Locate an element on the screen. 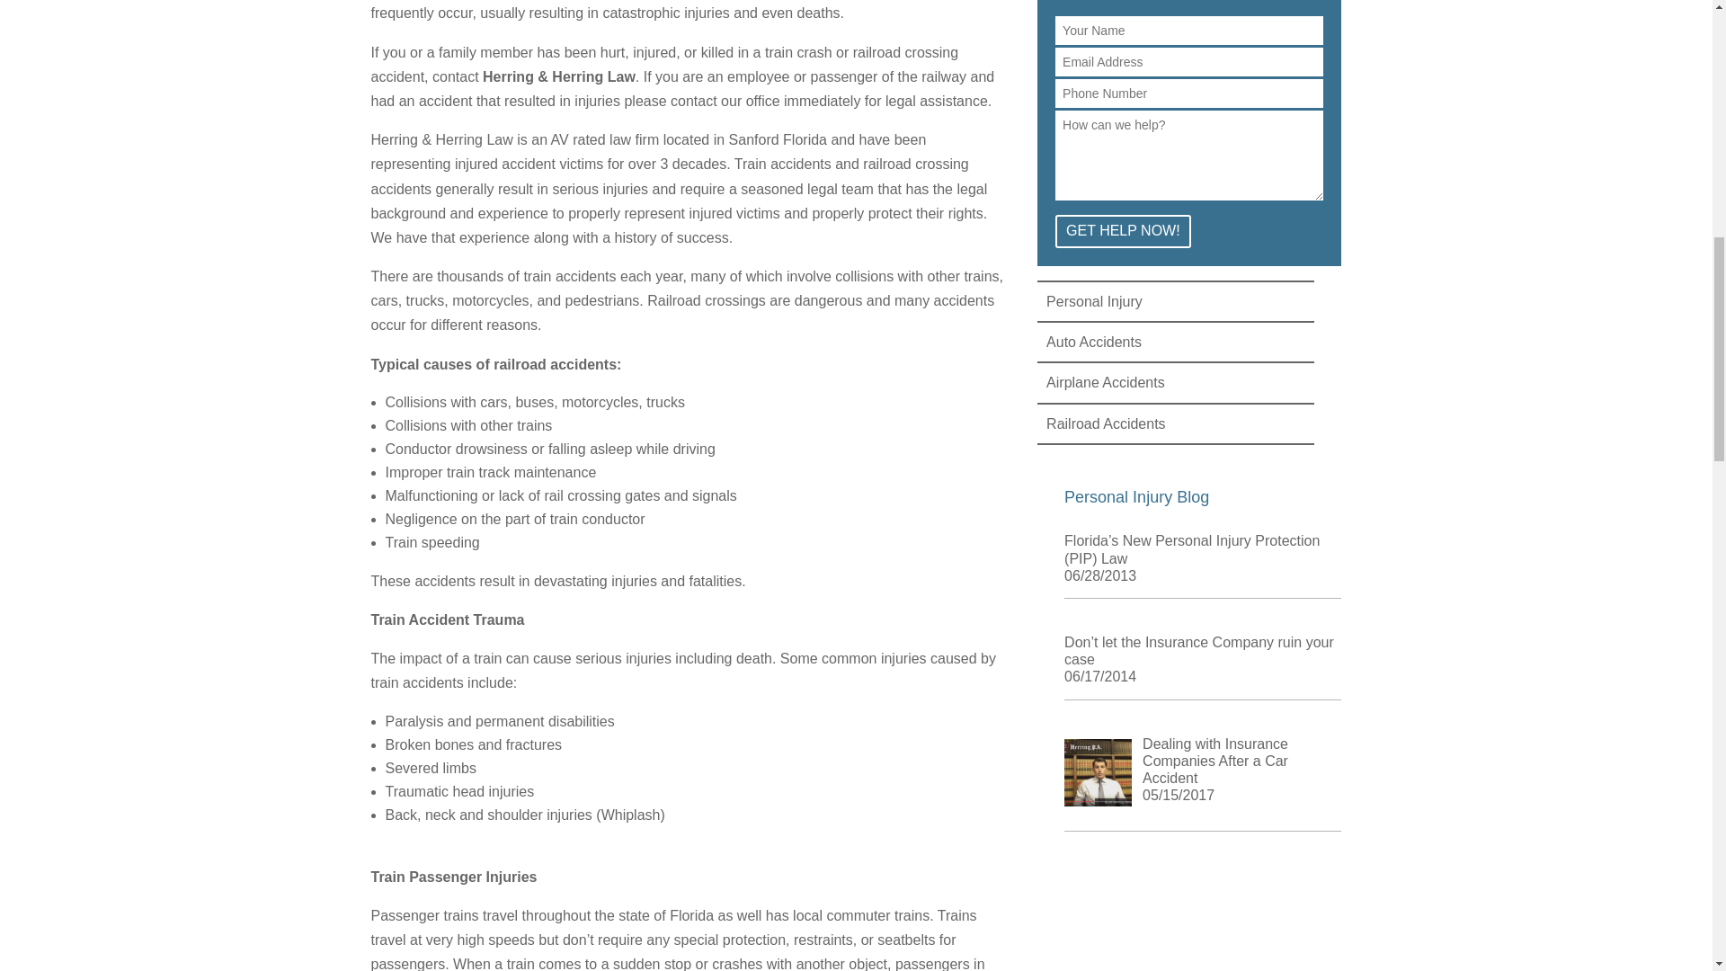 This screenshot has width=1726, height=971. Auto Accidents is located at coordinates (1093, 342).